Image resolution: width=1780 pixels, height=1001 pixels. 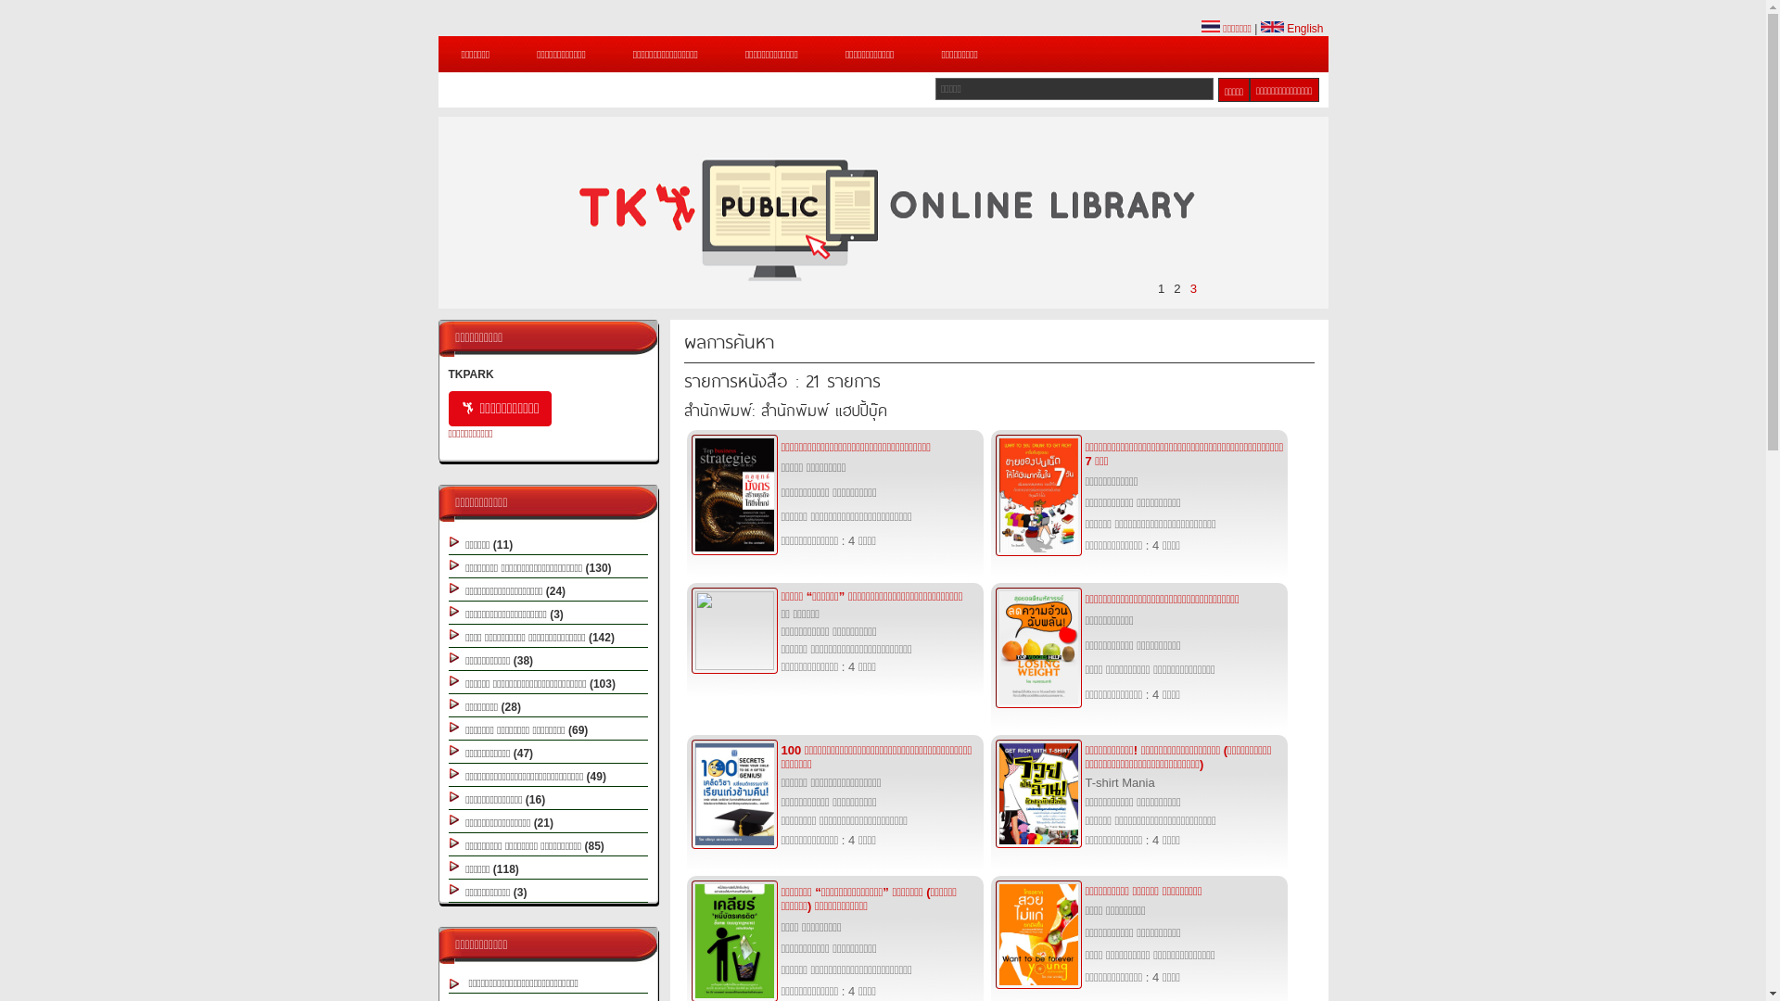 I want to click on 1, so click(x=1161, y=289).